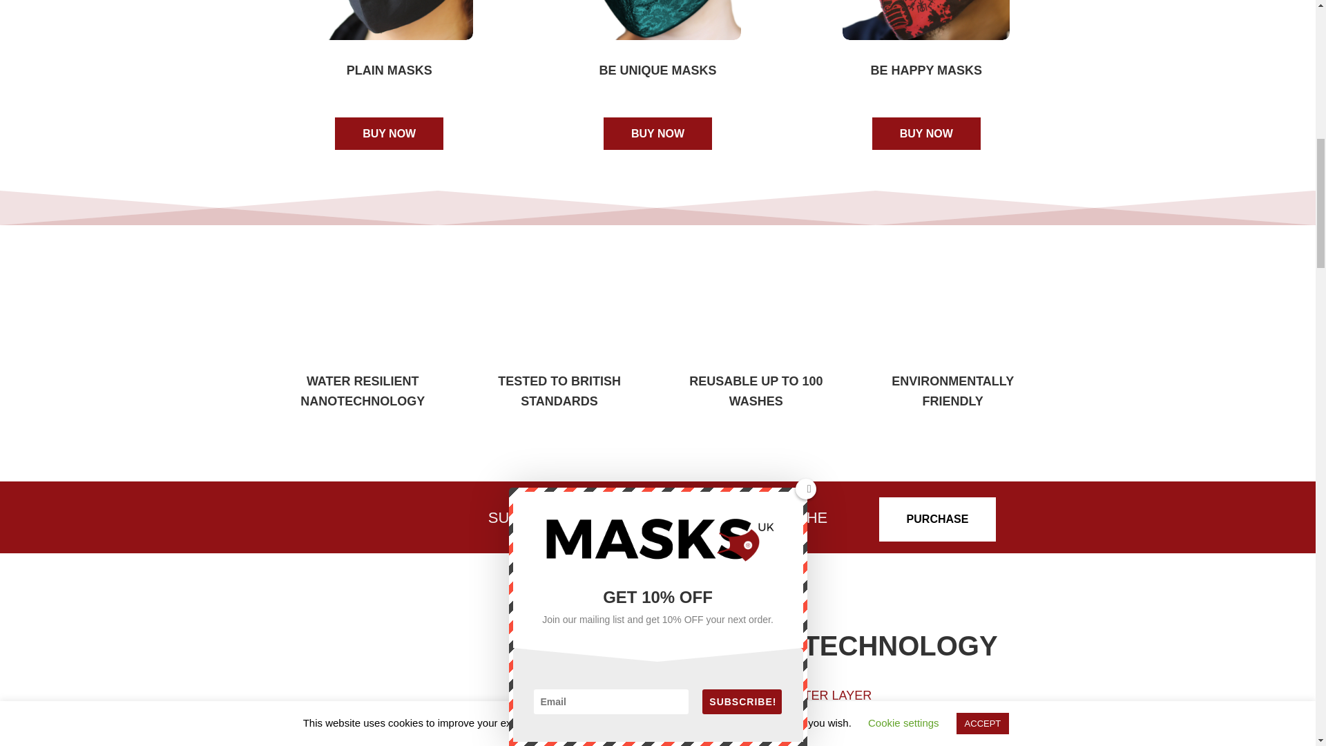 This screenshot has height=746, width=1326. I want to click on BUY NOW, so click(657, 133).